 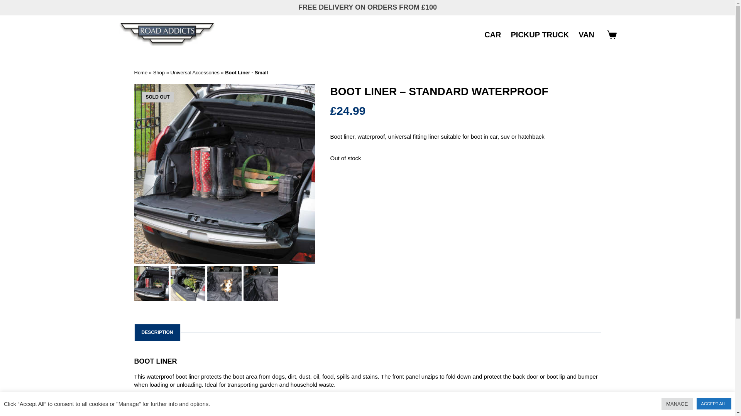 I want to click on ACCEPT ALL, so click(x=714, y=404).